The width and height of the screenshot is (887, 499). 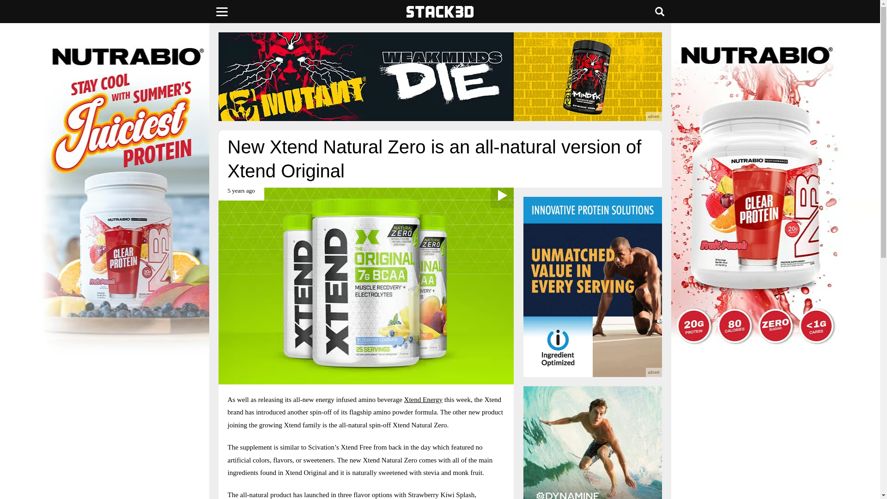 What do you see at coordinates (423, 399) in the screenshot?
I see `Xtend Energy` at bounding box center [423, 399].